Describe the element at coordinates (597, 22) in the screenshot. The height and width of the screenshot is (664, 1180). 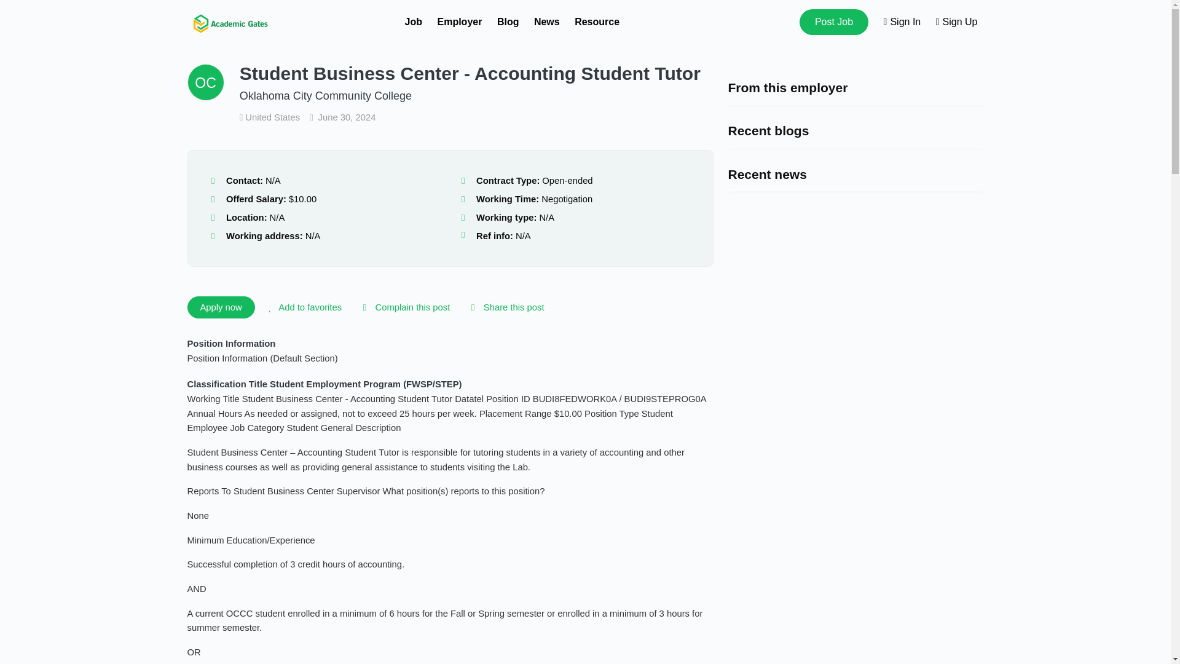
I see `Resource` at that location.